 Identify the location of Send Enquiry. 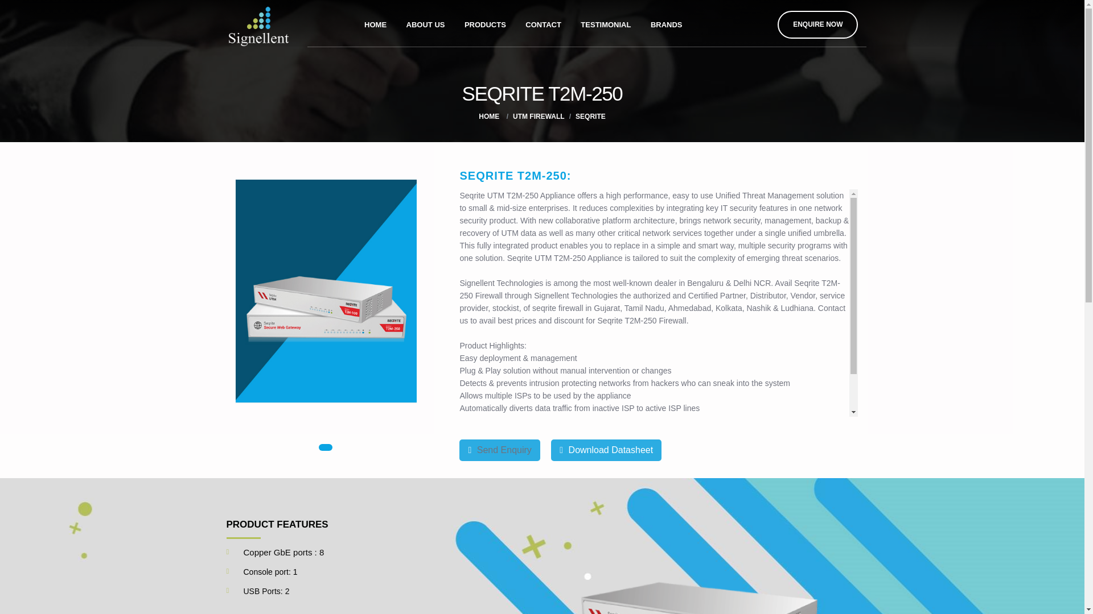
(499, 450).